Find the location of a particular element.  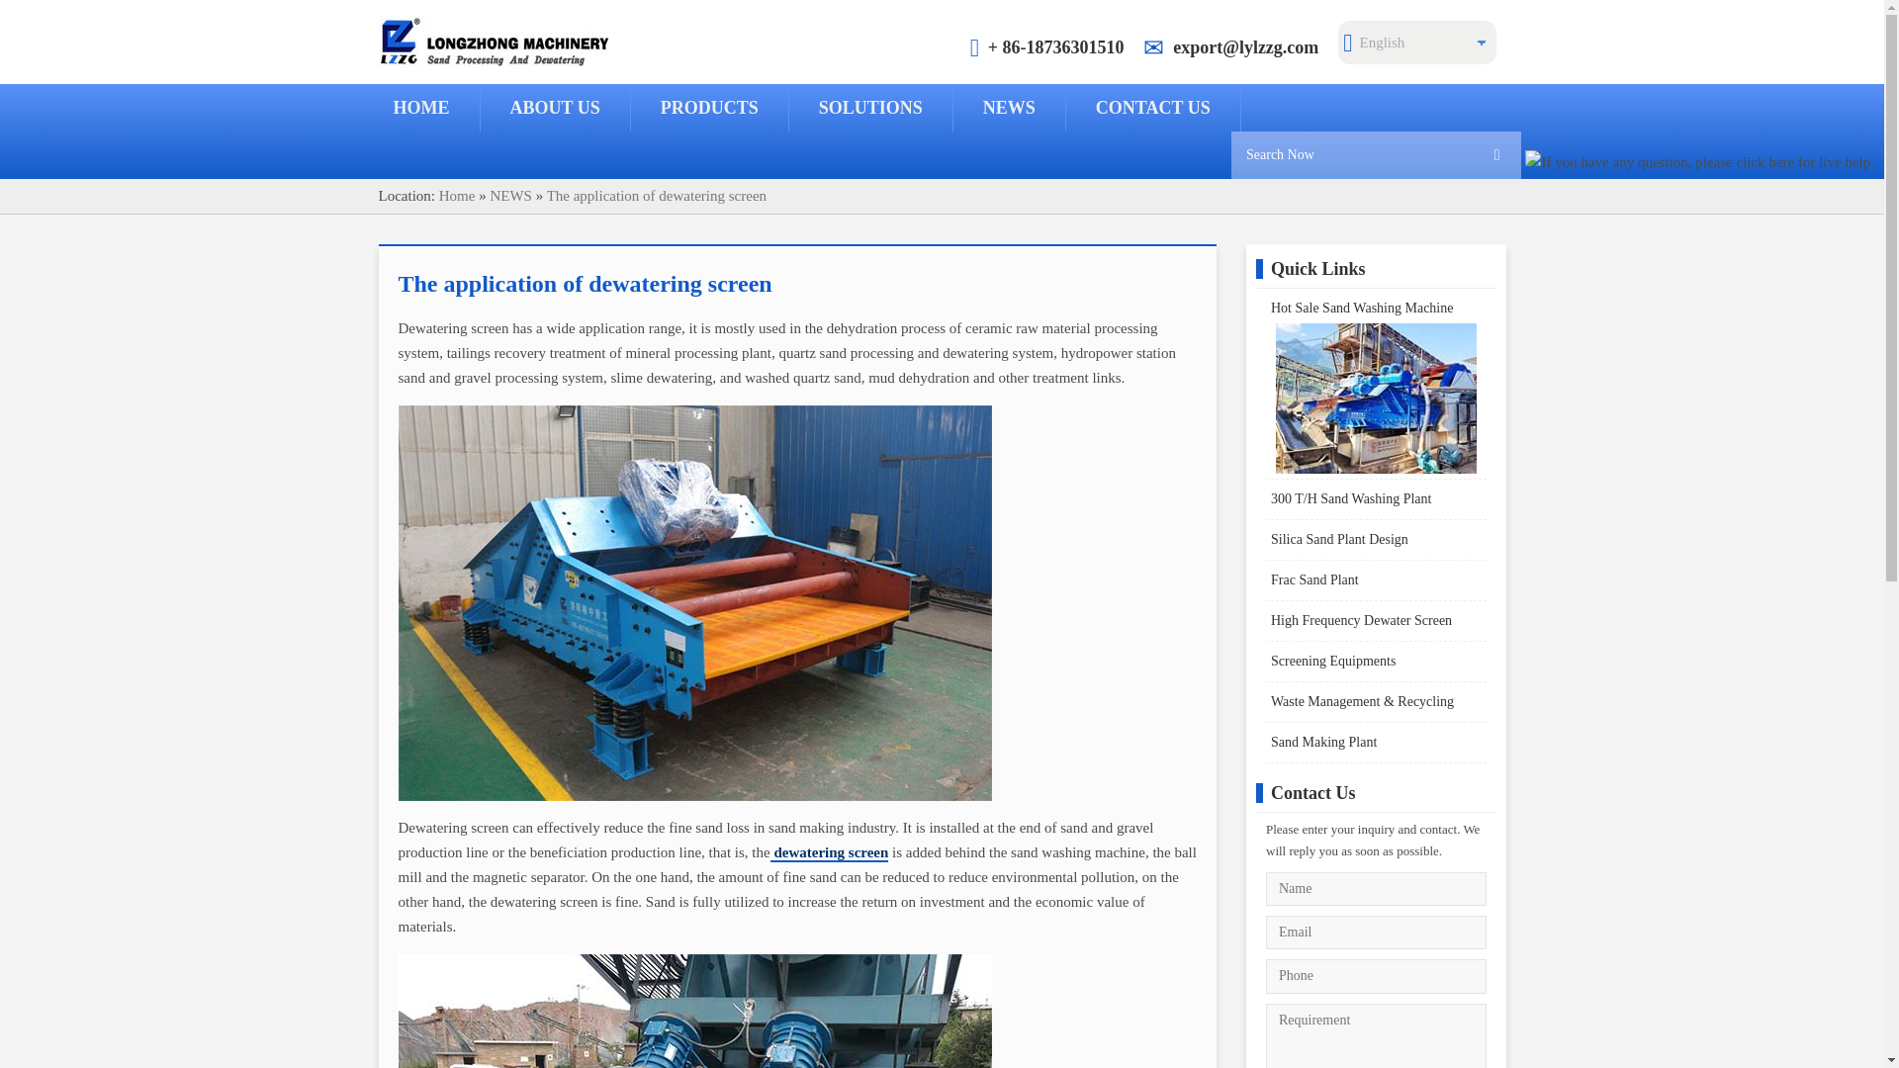

dewatering screen is located at coordinates (829, 852).